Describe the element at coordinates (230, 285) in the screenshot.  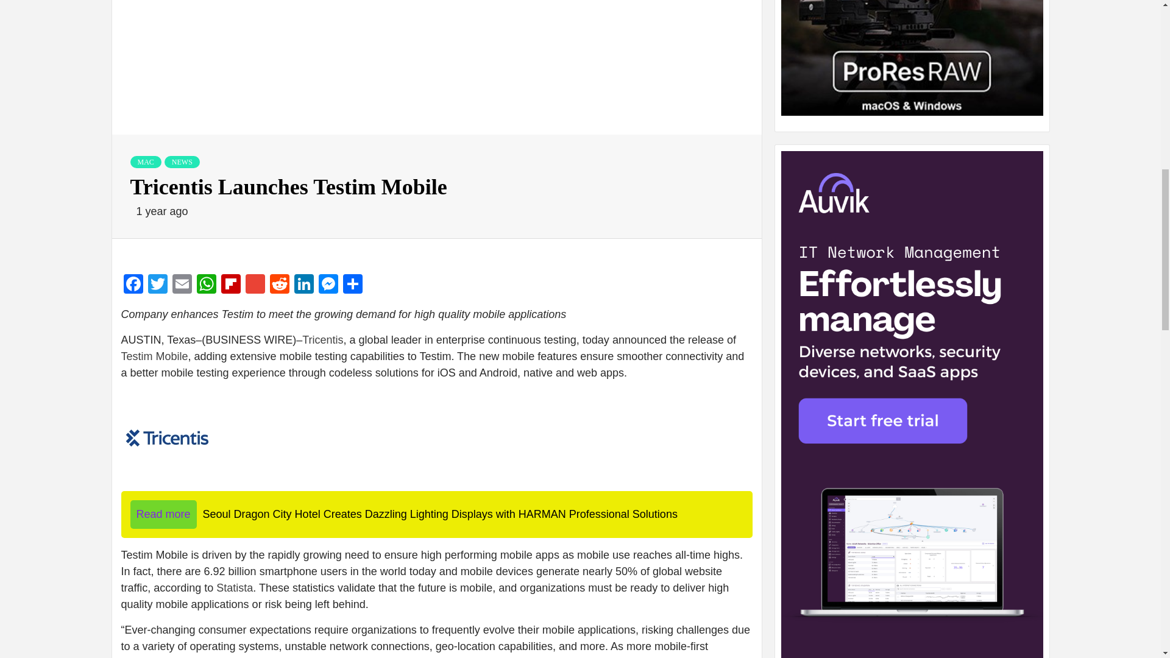
I see `Flipboard` at that location.